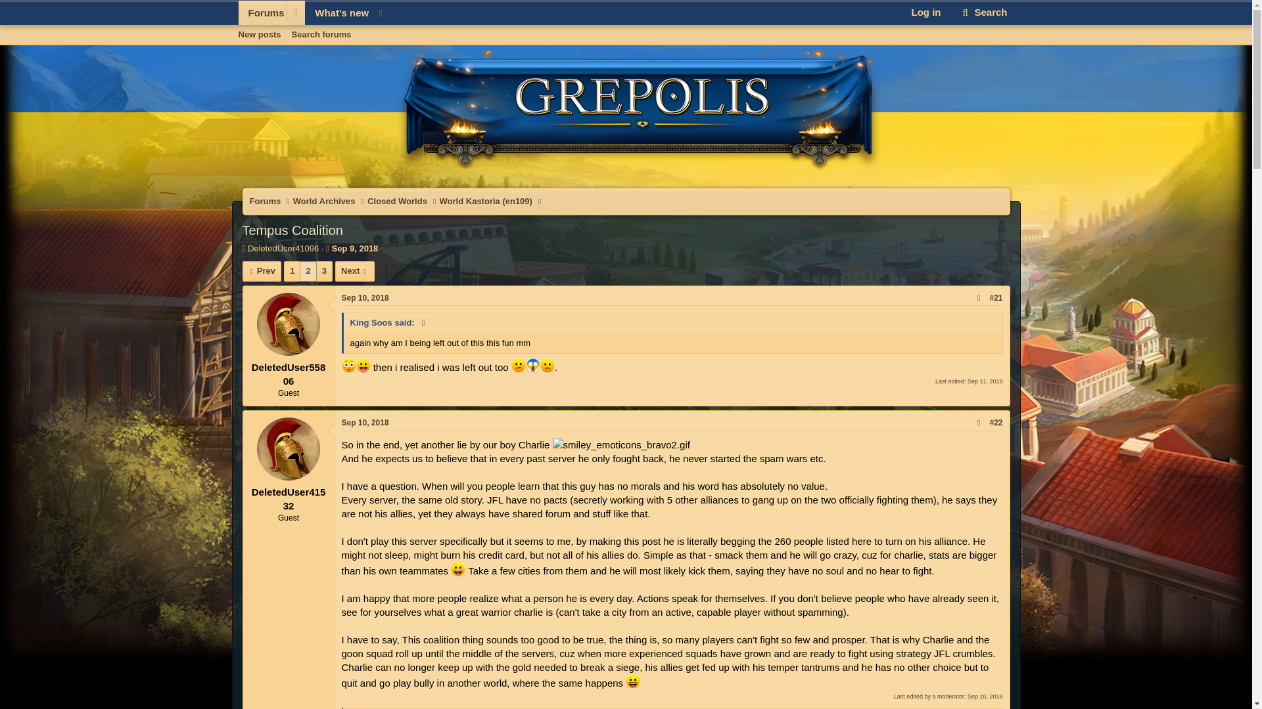 The width and height of the screenshot is (1262, 709). What do you see at coordinates (262, 270) in the screenshot?
I see `Stick Out Tongue    :p` at bounding box center [262, 270].